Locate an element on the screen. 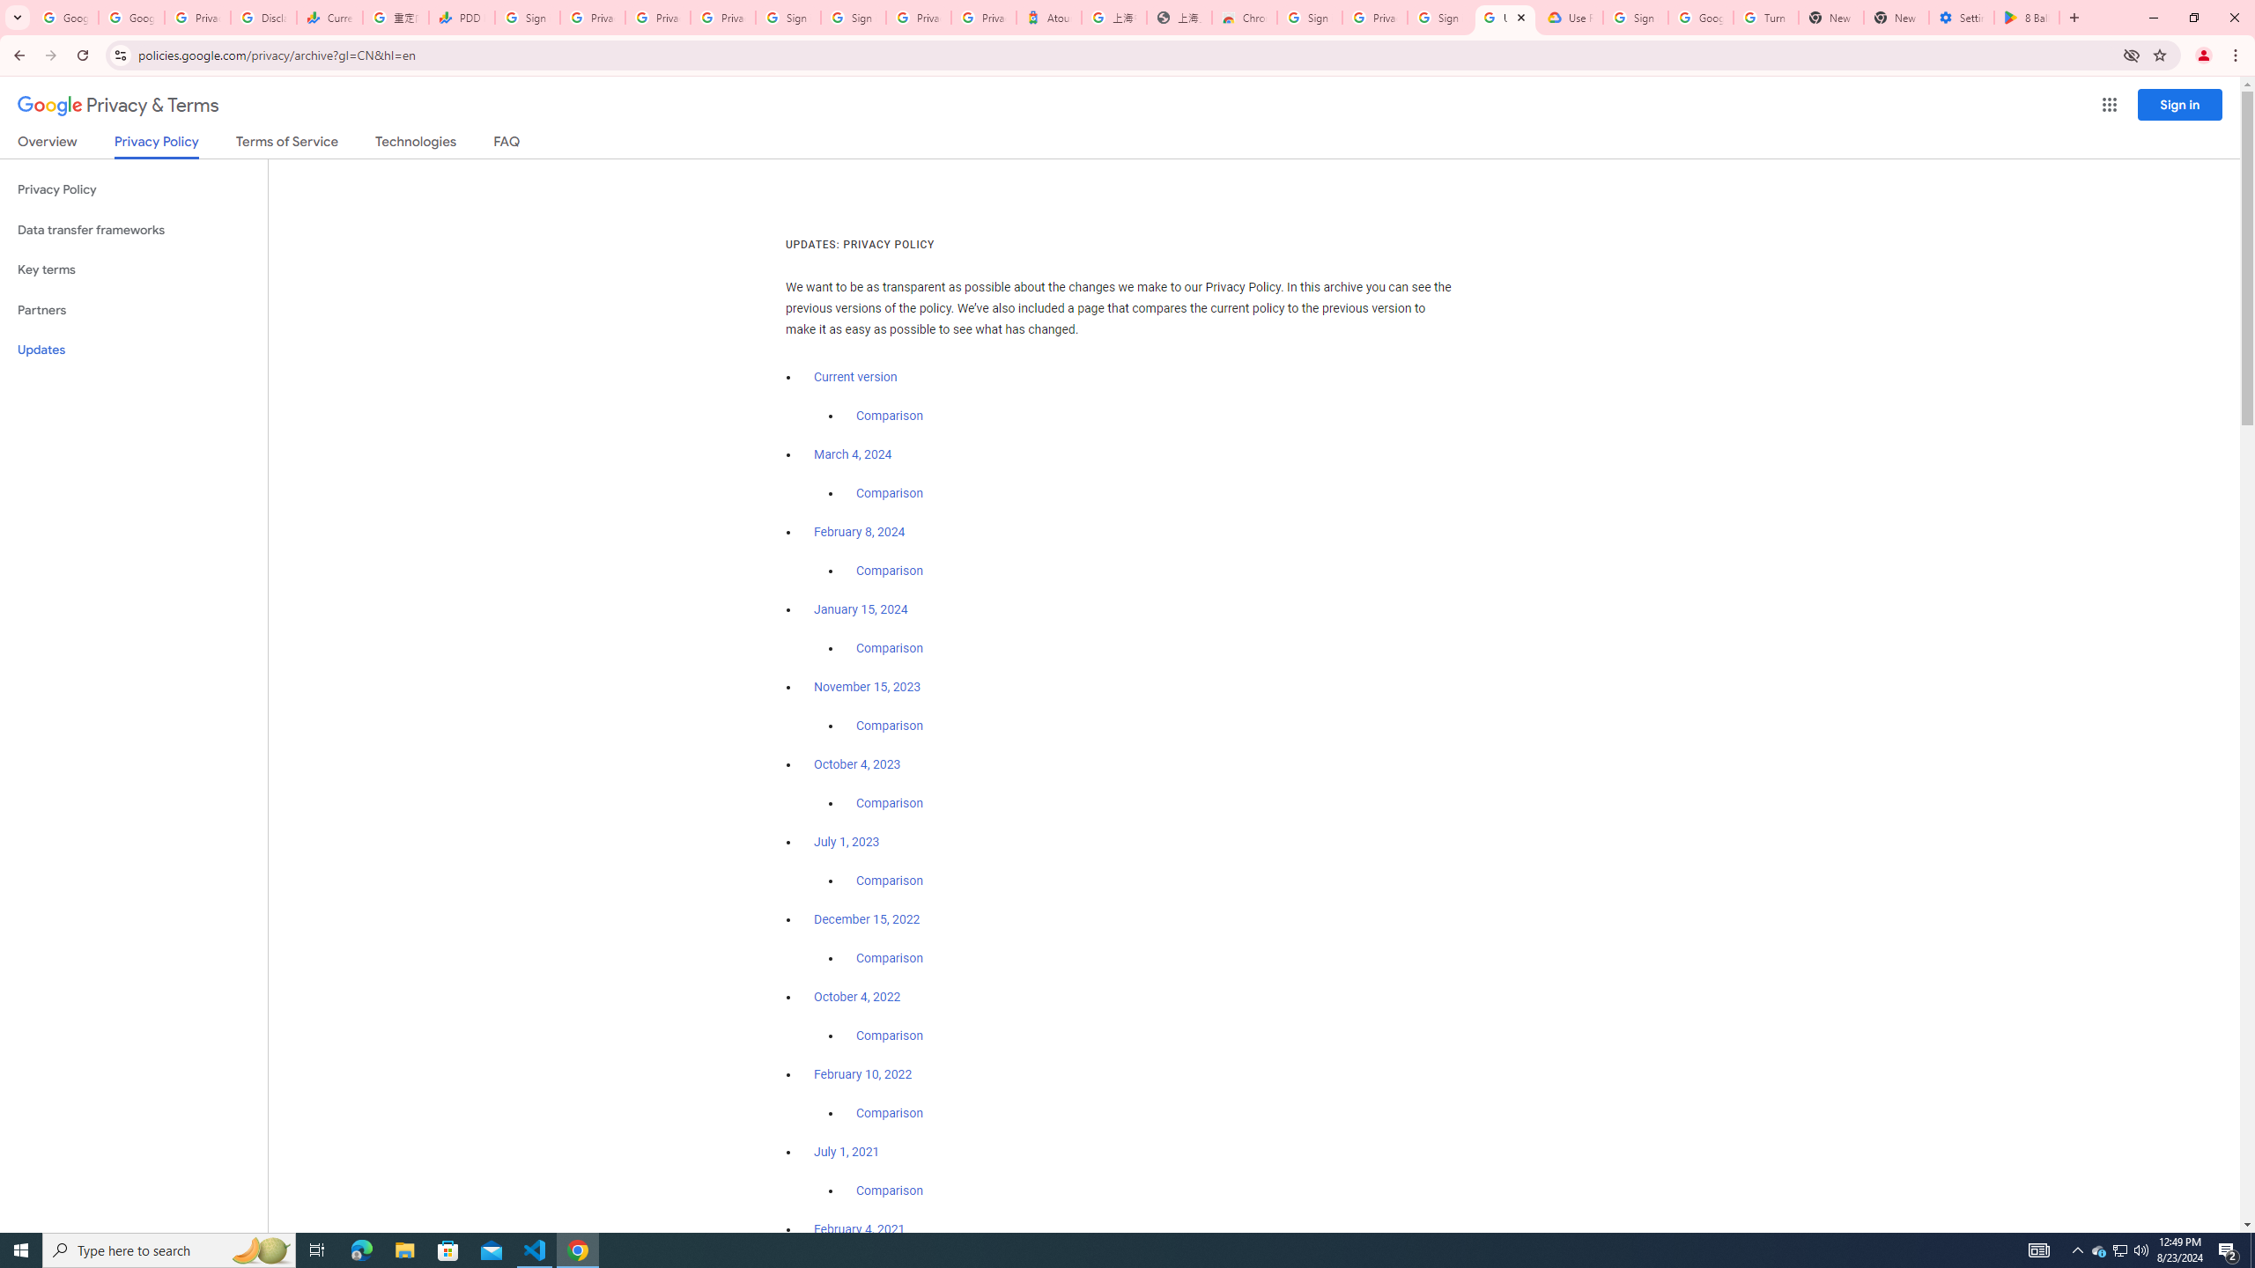 This screenshot has height=1268, width=2255. Sign in - Google Accounts is located at coordinates (1635, 18).